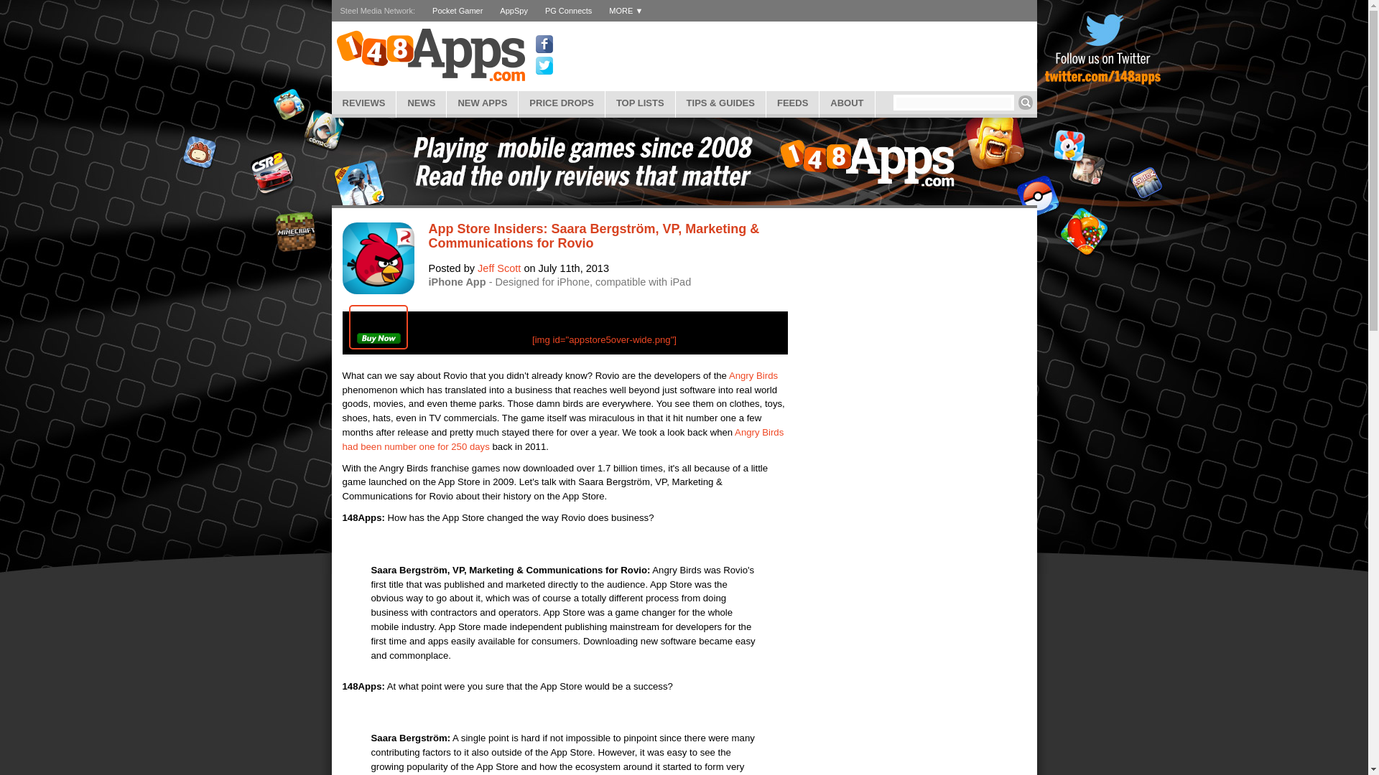  What do you see at coordinates (720, 102) in the screenshot?
I see `Tips and guides` at bounding box center [720, 102].